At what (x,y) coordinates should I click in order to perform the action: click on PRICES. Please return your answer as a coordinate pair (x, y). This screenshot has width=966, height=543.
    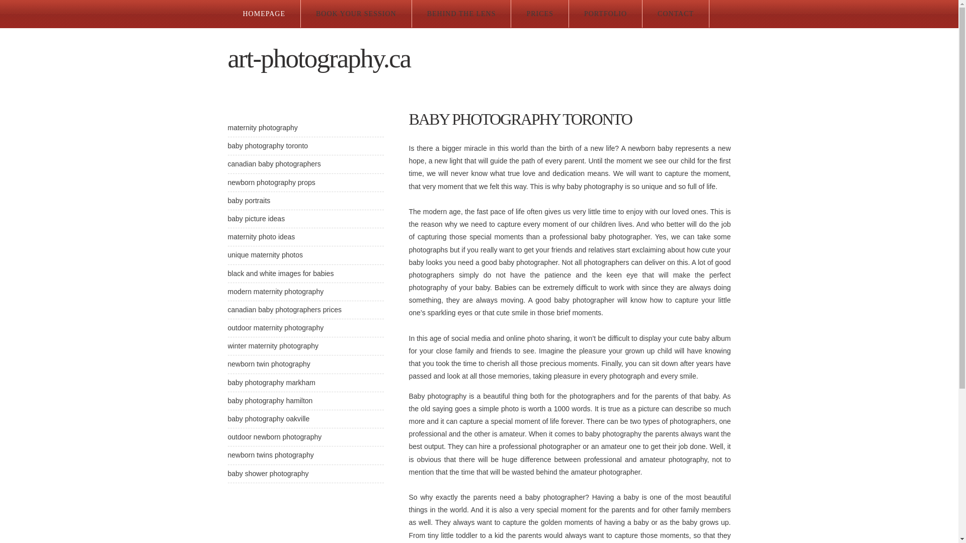
    Looking at the image, I should click on (539, 14).